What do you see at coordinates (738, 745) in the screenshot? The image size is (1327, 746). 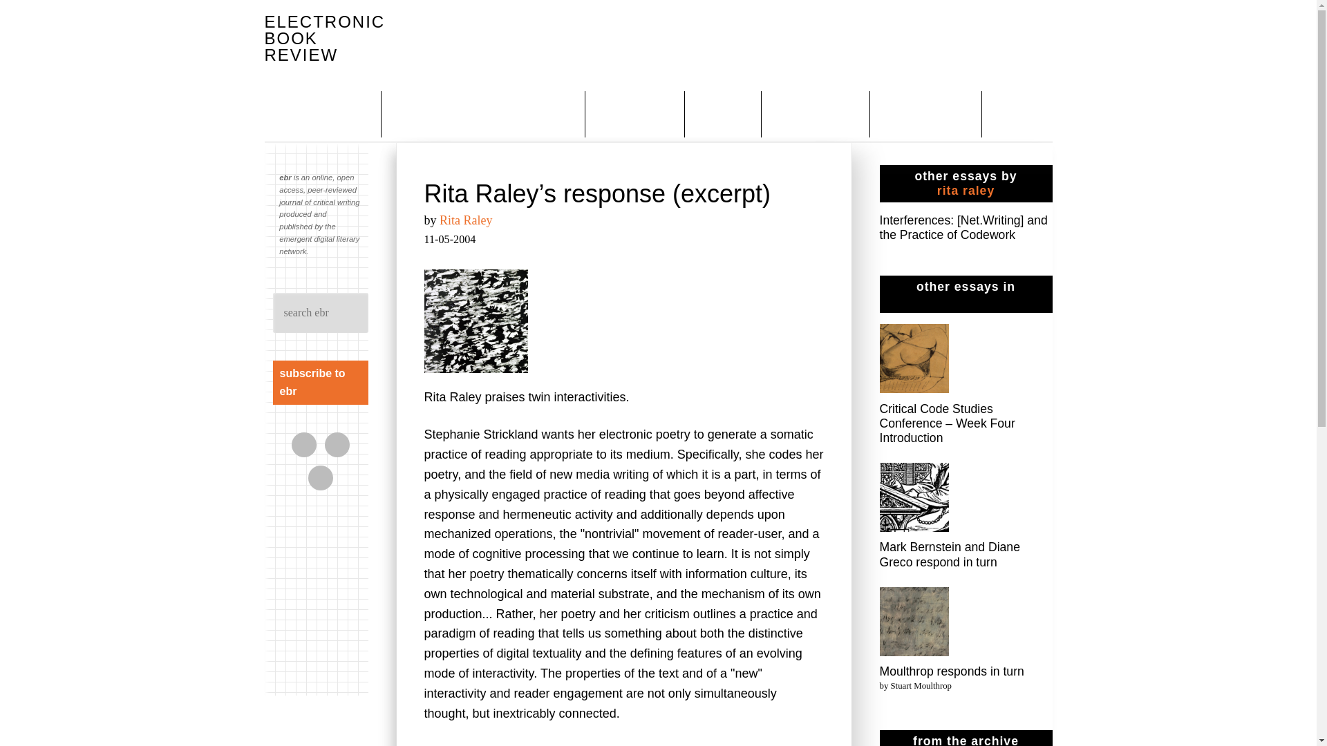 I see `Stephanie Strickland responds` at bounding box center [738, 745].